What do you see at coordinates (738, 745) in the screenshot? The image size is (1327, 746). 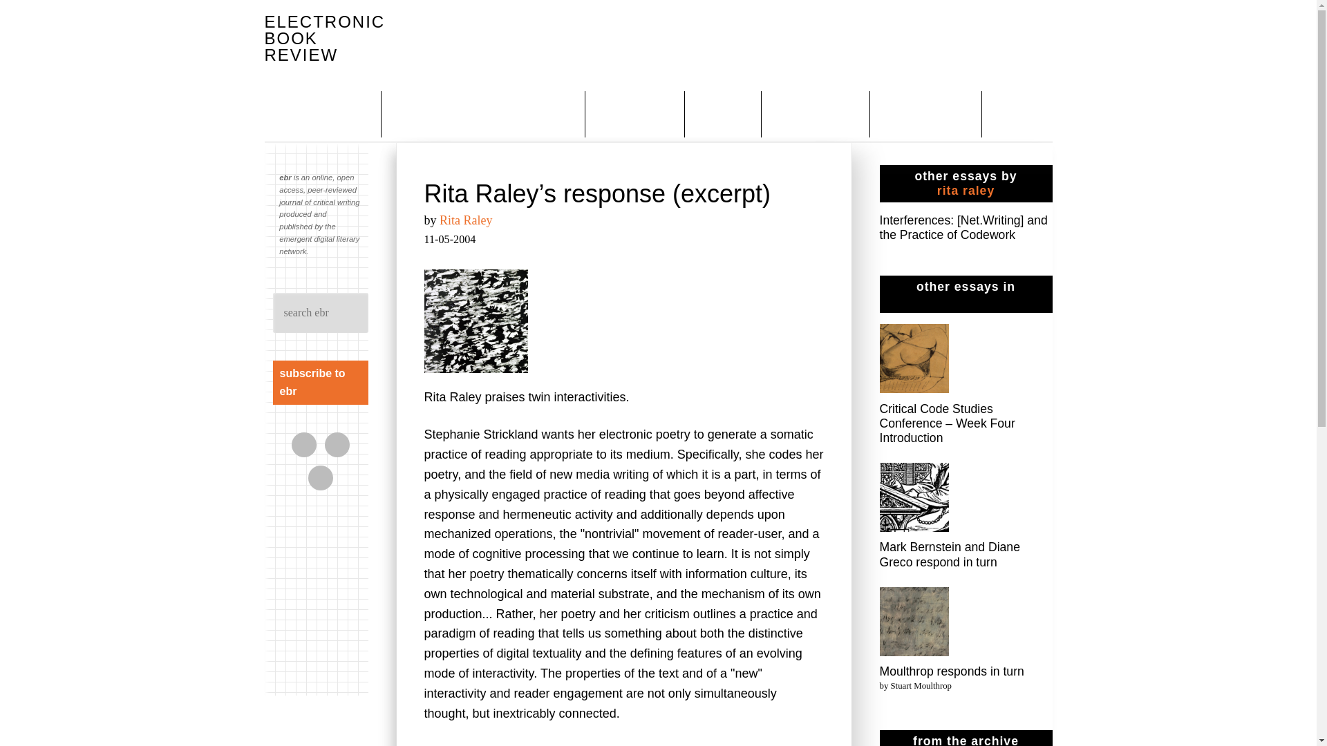 I see `Stephanie Strickland responds` at bounding box center [738, 745].